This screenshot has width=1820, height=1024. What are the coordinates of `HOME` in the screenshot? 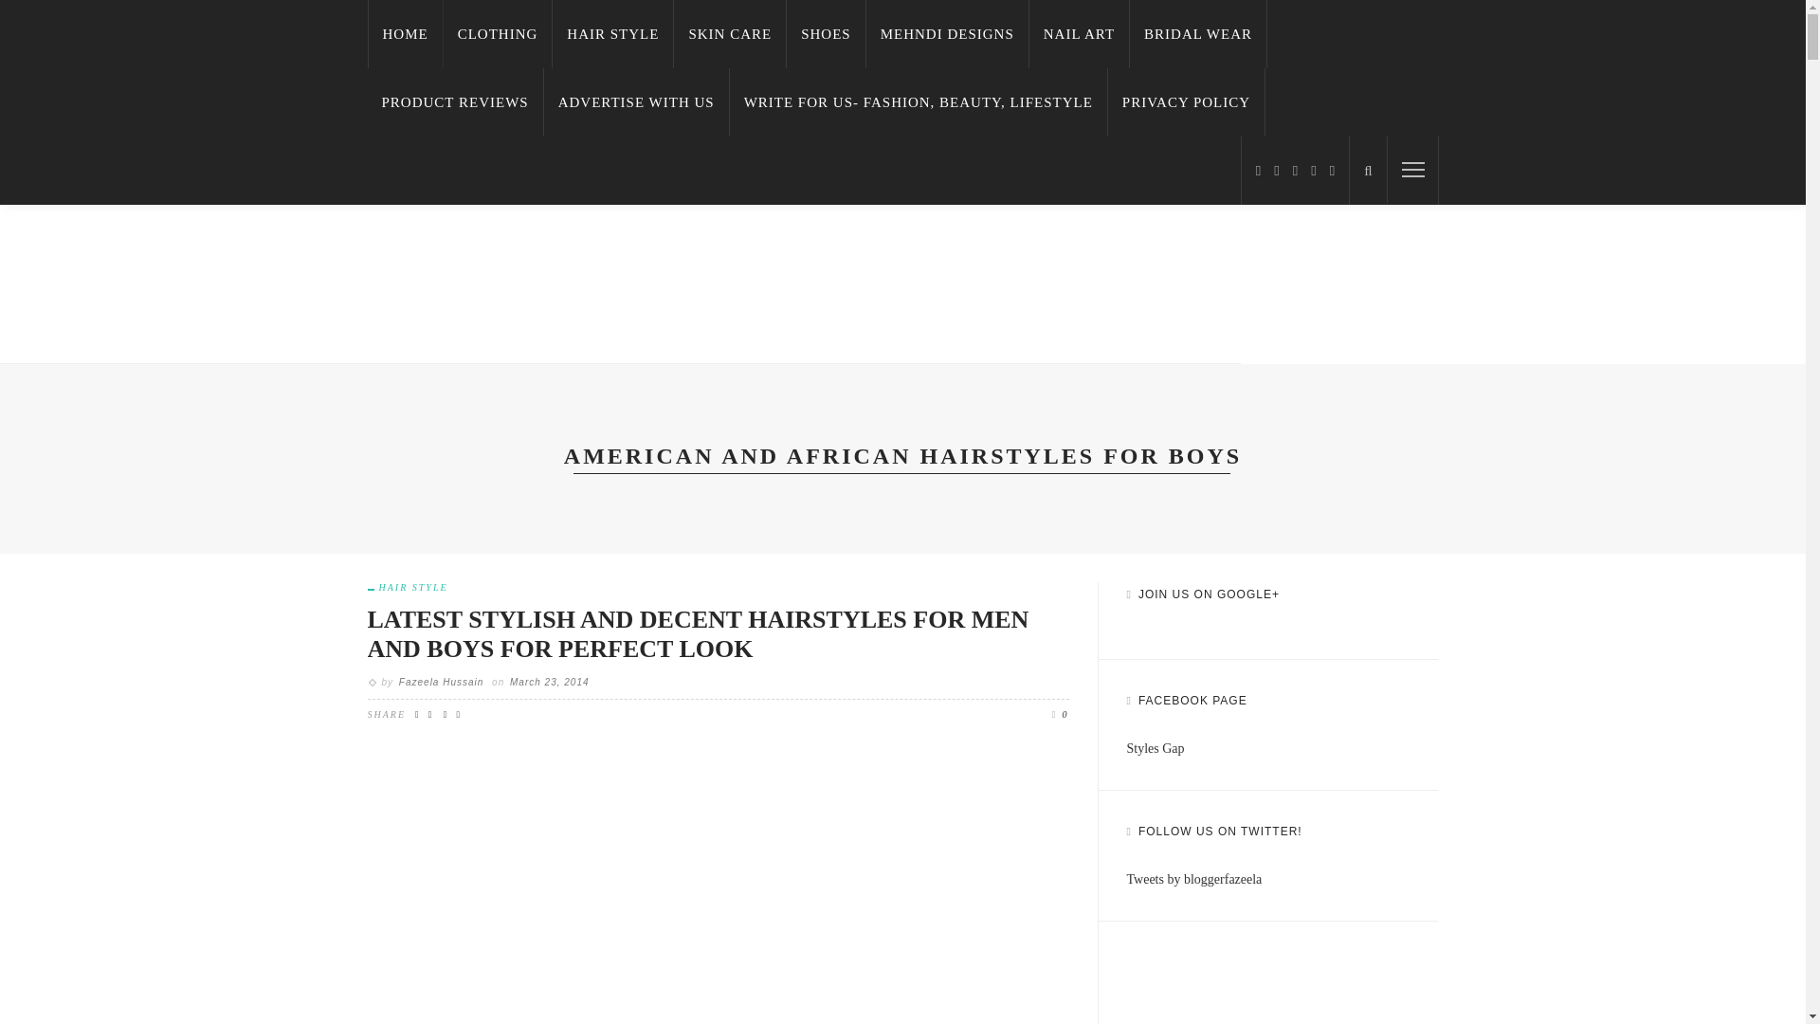 It's located at (406, 34).